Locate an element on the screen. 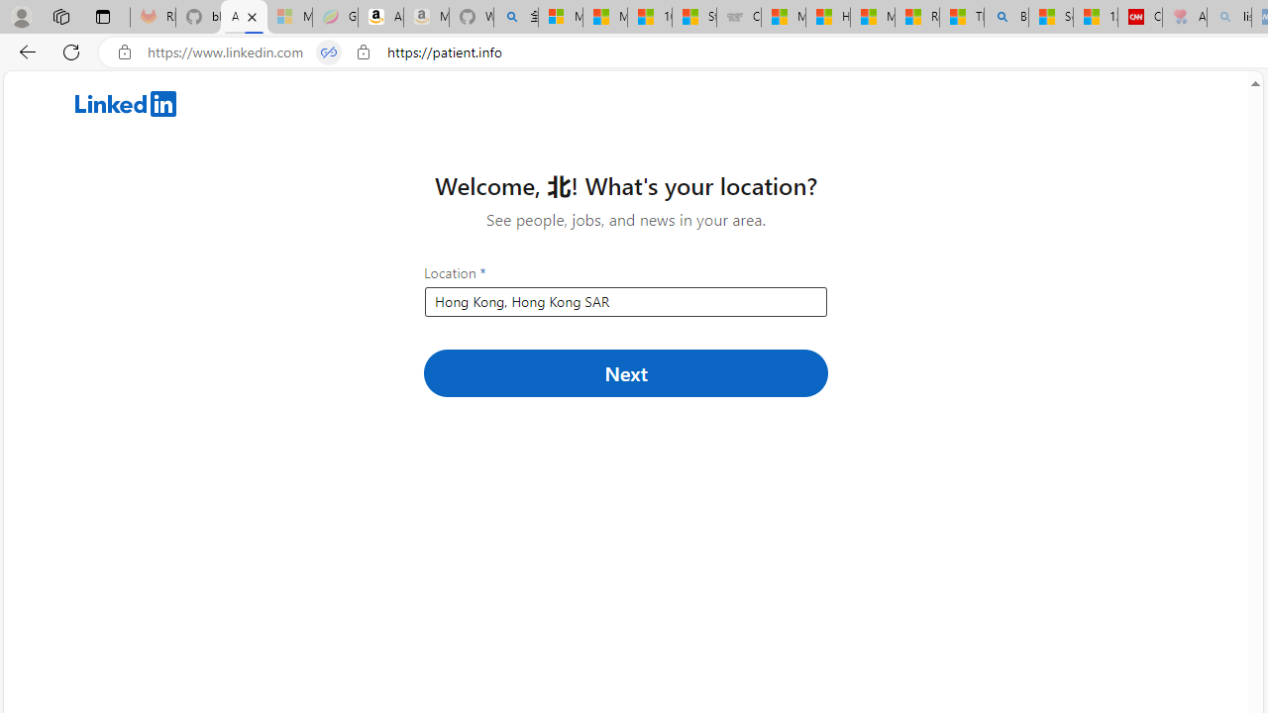 Image resolution: width=1268 pixels, height=713 pixels. Personal Profile is located at coordinates (21, 16).